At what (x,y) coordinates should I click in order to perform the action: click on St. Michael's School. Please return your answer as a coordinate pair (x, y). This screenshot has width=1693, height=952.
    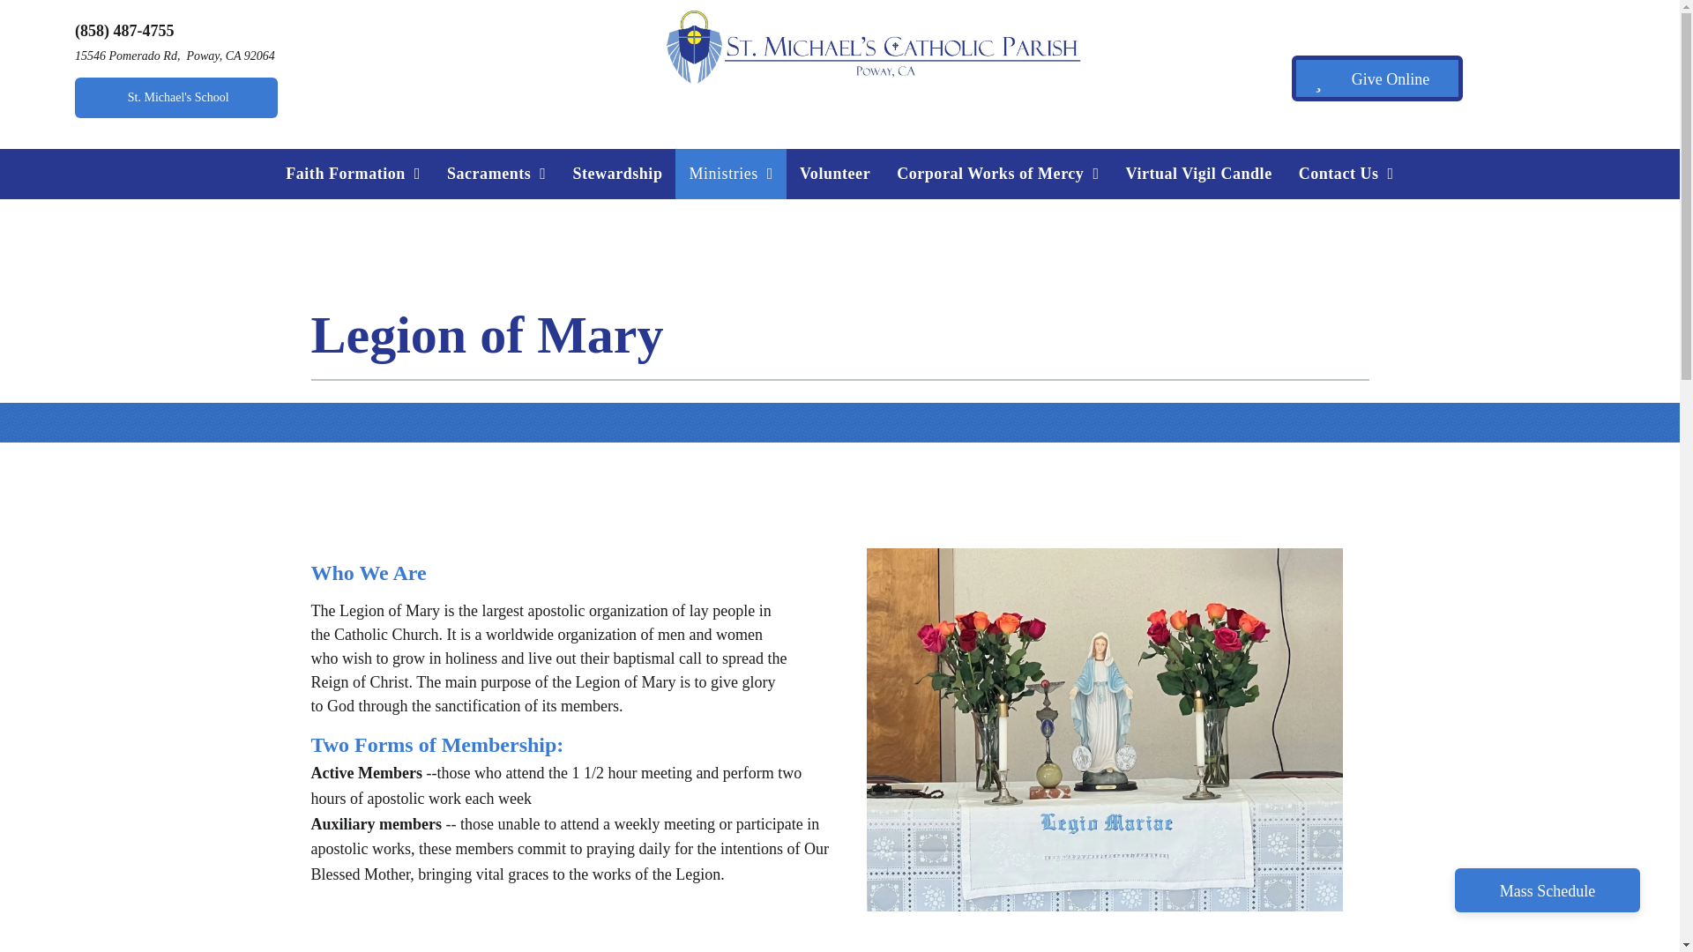
    Looking at the image, I should click on (175, 97).